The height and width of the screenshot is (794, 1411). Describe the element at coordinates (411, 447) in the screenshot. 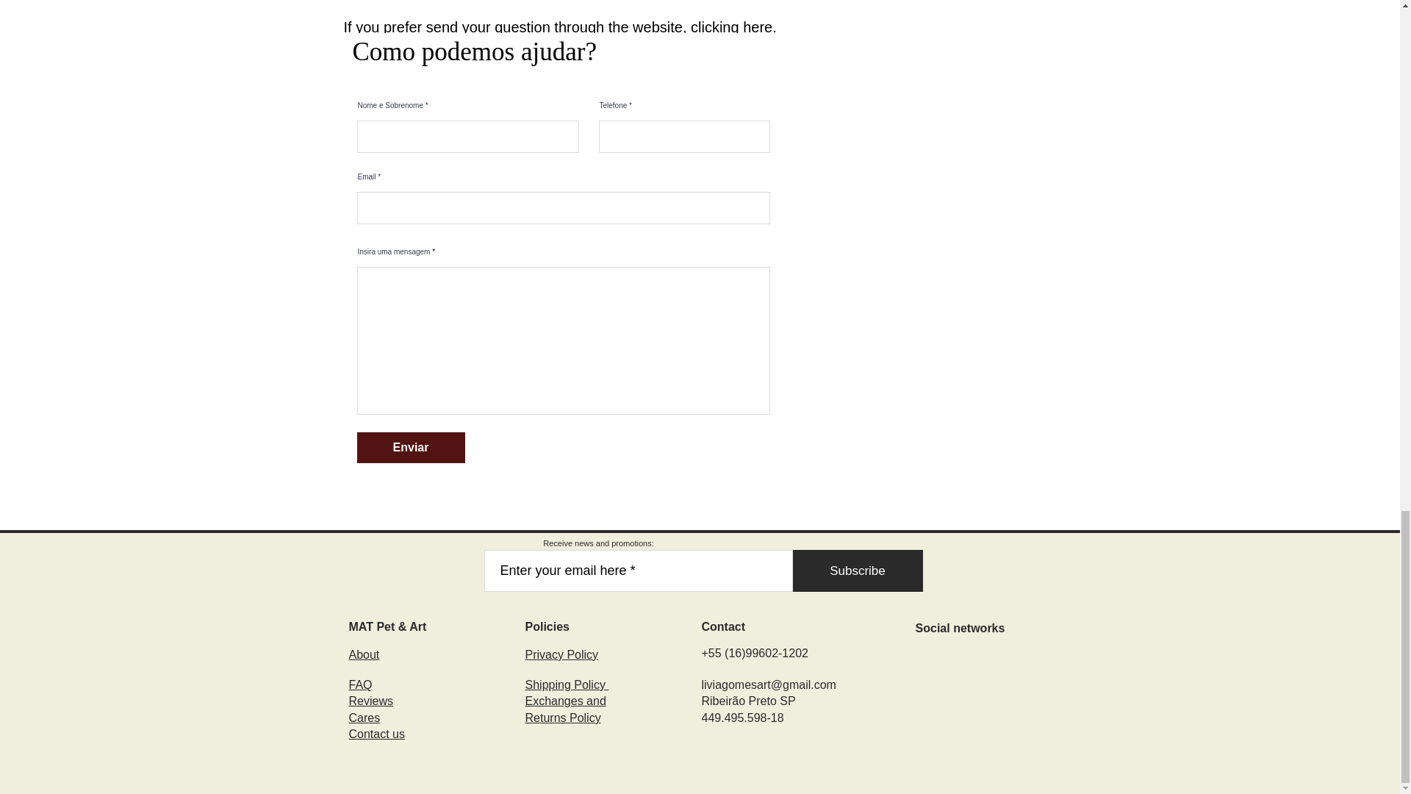

I see `Enviar` at that location.